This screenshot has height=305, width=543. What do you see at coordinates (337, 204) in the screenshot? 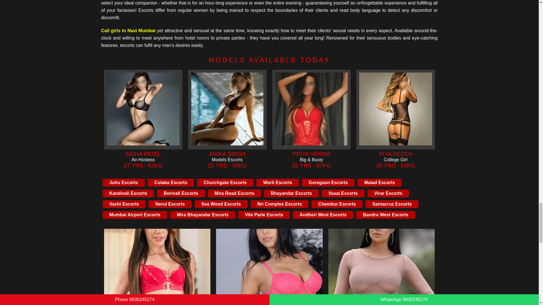
I see `Chembur Escorts` at bounding box center [337, 204].